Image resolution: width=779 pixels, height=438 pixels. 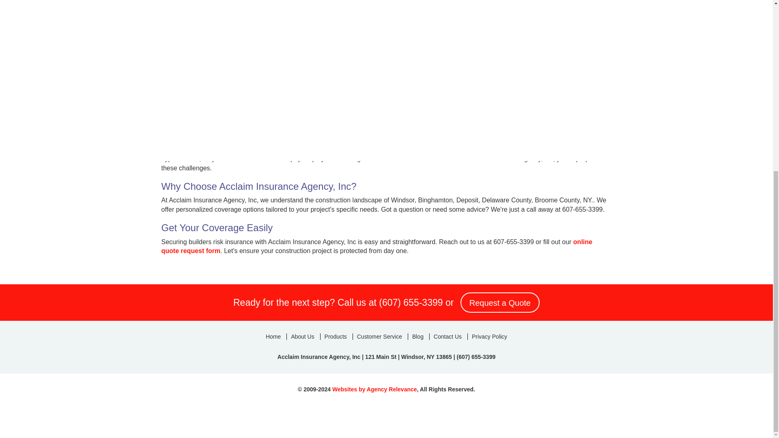 What do you see at coordinates (303, 337) in the screenshot?
I see `About Us` at bounding box center [303, 337].